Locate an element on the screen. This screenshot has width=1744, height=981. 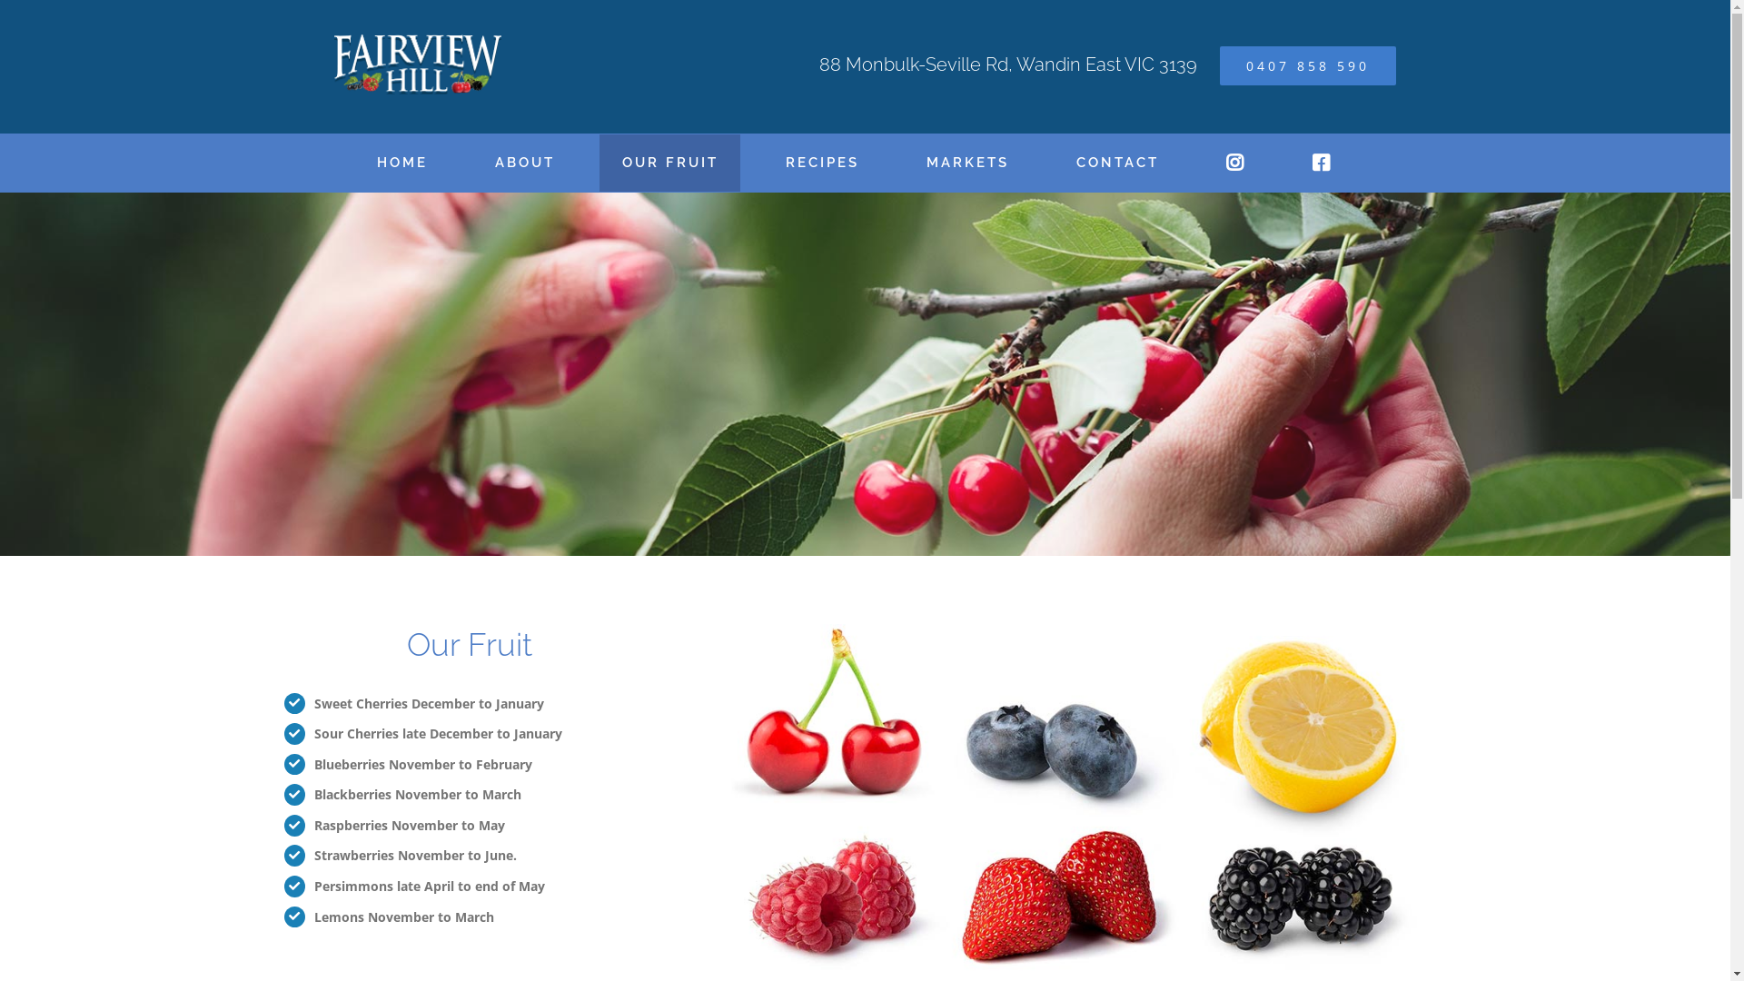
CONTACT is located at coordinates (1117, 163).